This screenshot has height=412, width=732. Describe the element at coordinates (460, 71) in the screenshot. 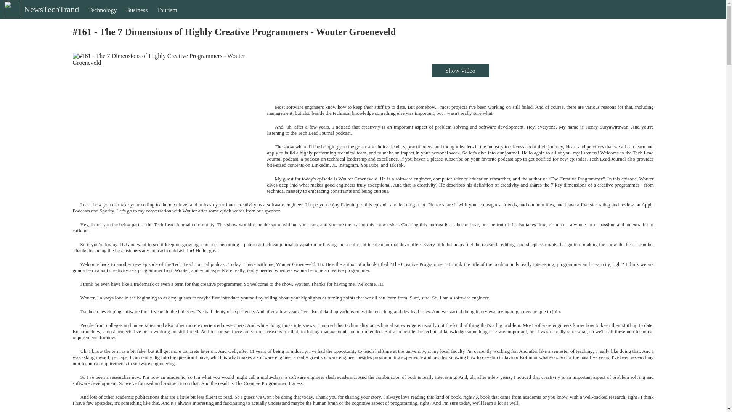

I see `Show Video` at that location.